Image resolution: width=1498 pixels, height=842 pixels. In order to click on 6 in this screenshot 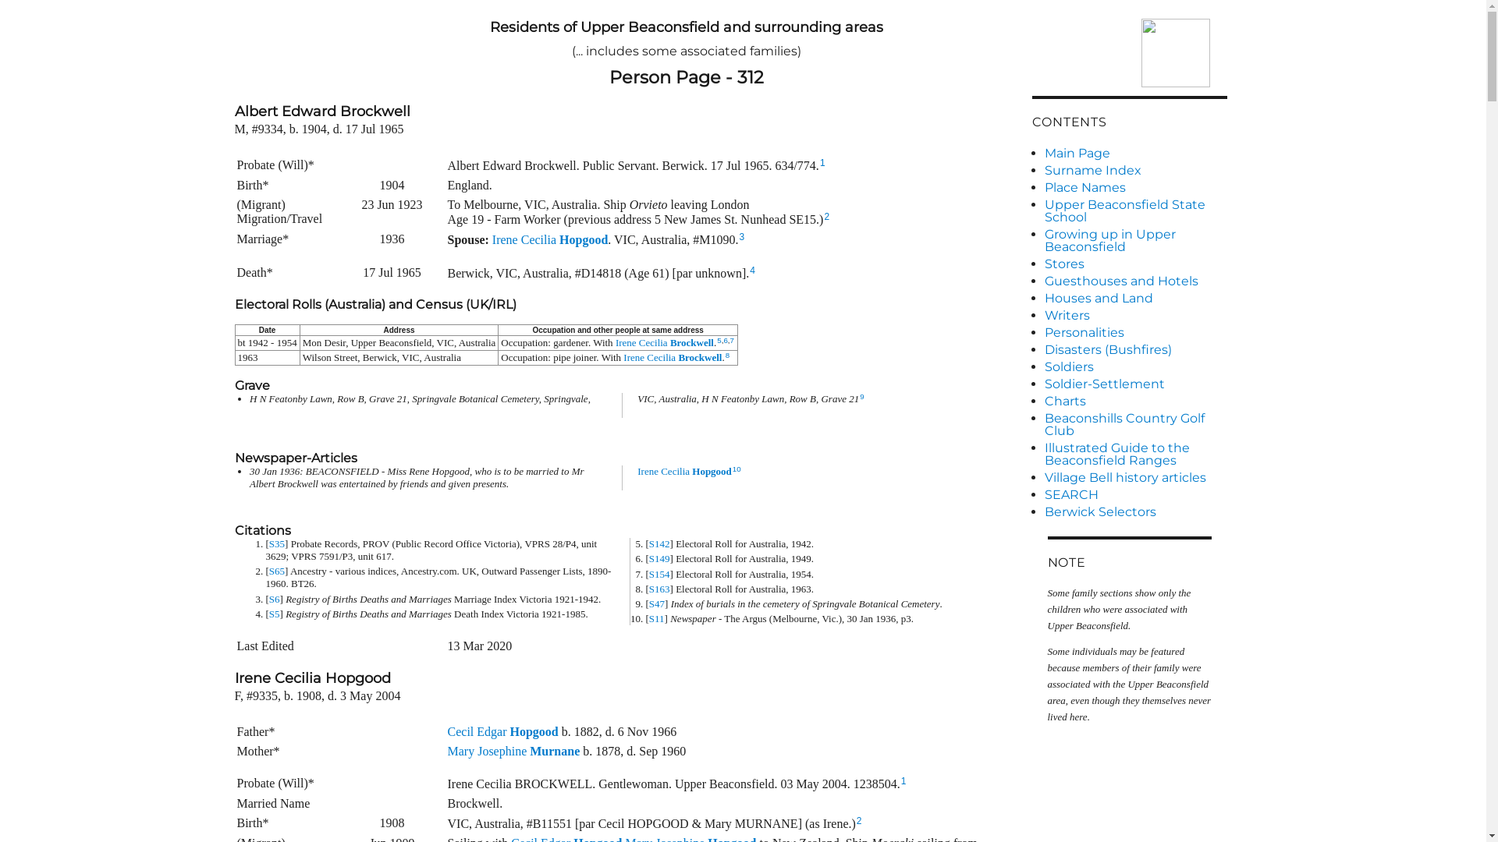, I will do `click(726, 340)`.